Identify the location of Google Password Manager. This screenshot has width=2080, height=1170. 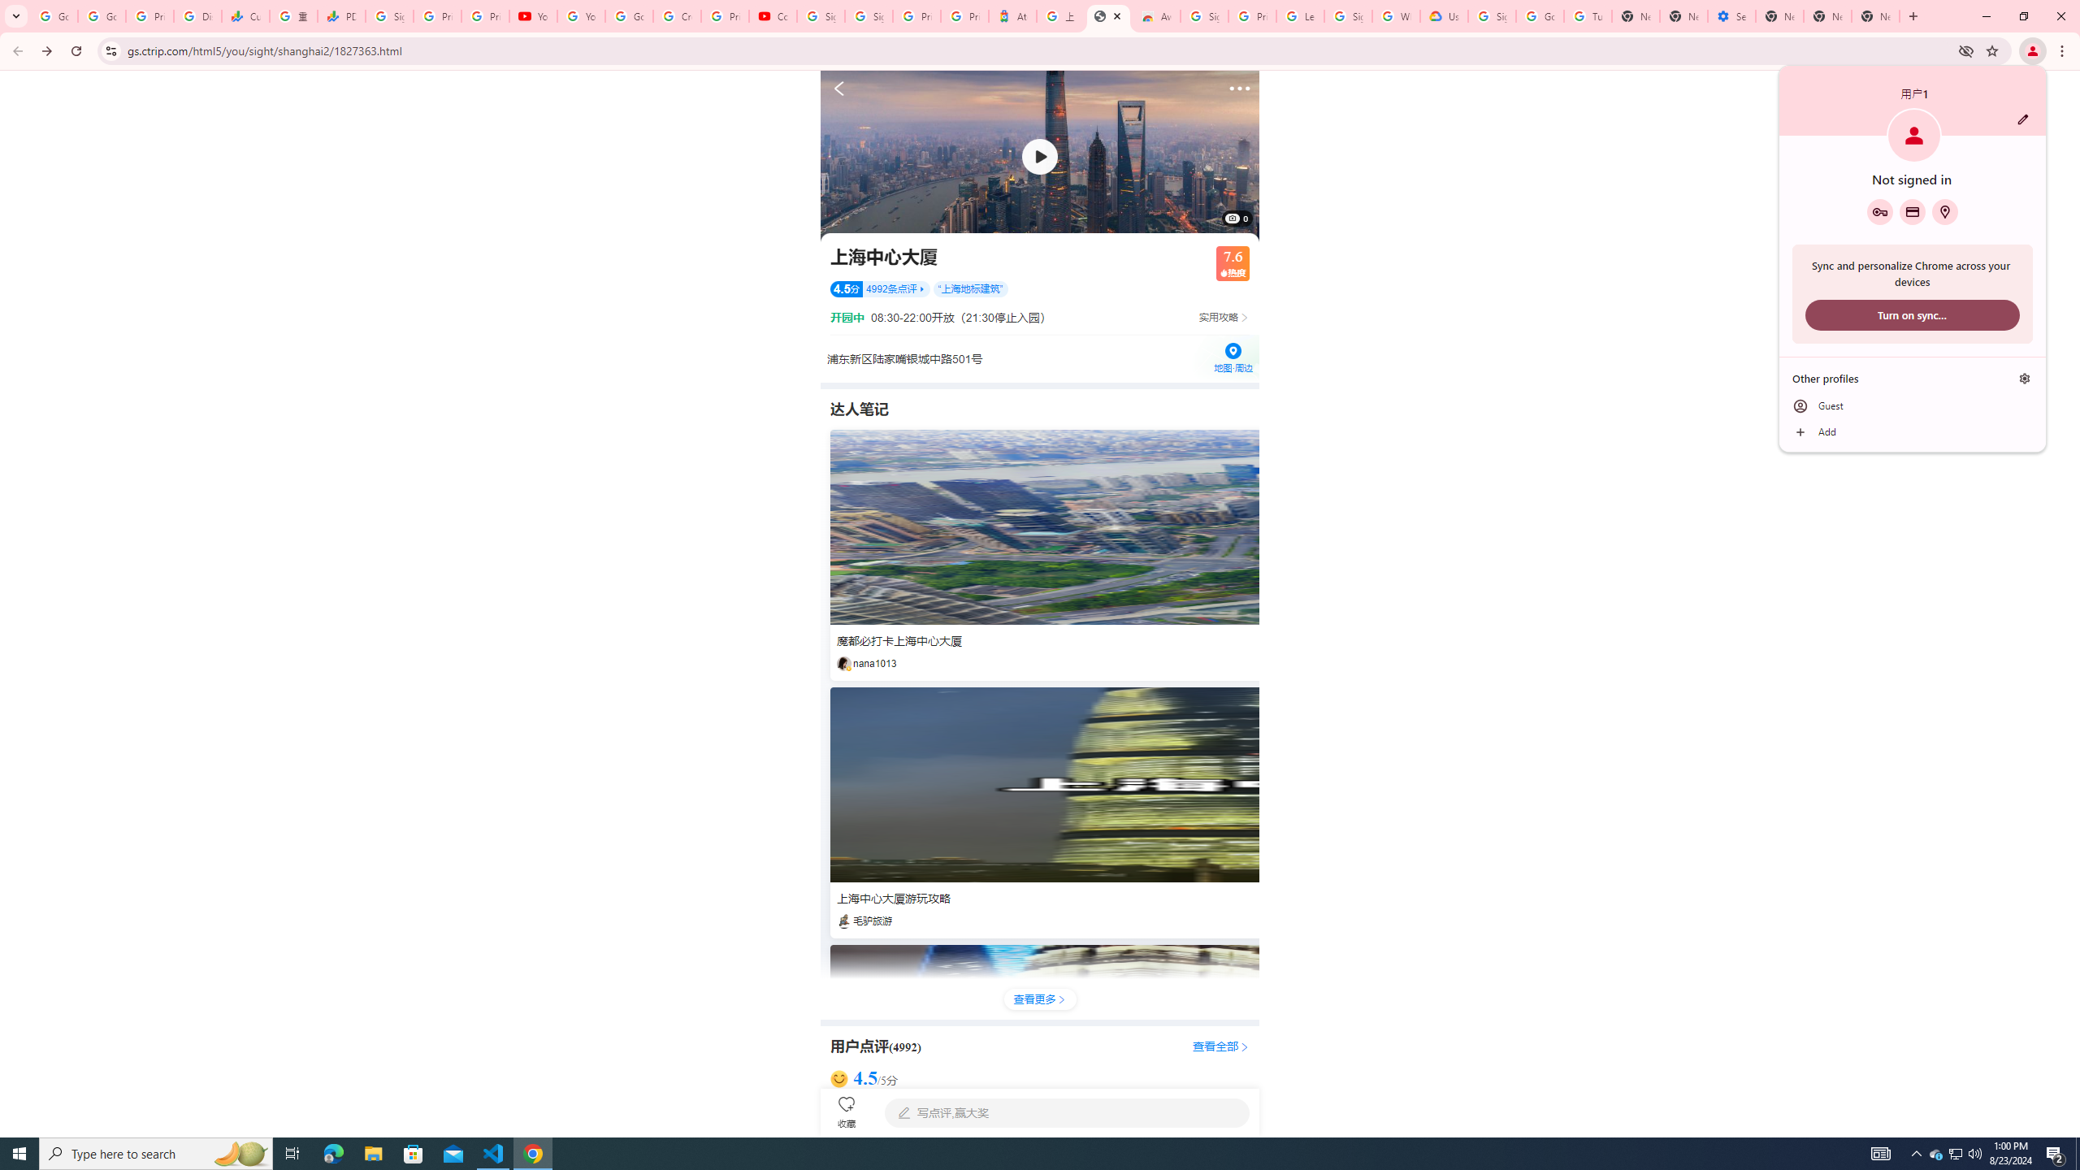
(1880, 211).